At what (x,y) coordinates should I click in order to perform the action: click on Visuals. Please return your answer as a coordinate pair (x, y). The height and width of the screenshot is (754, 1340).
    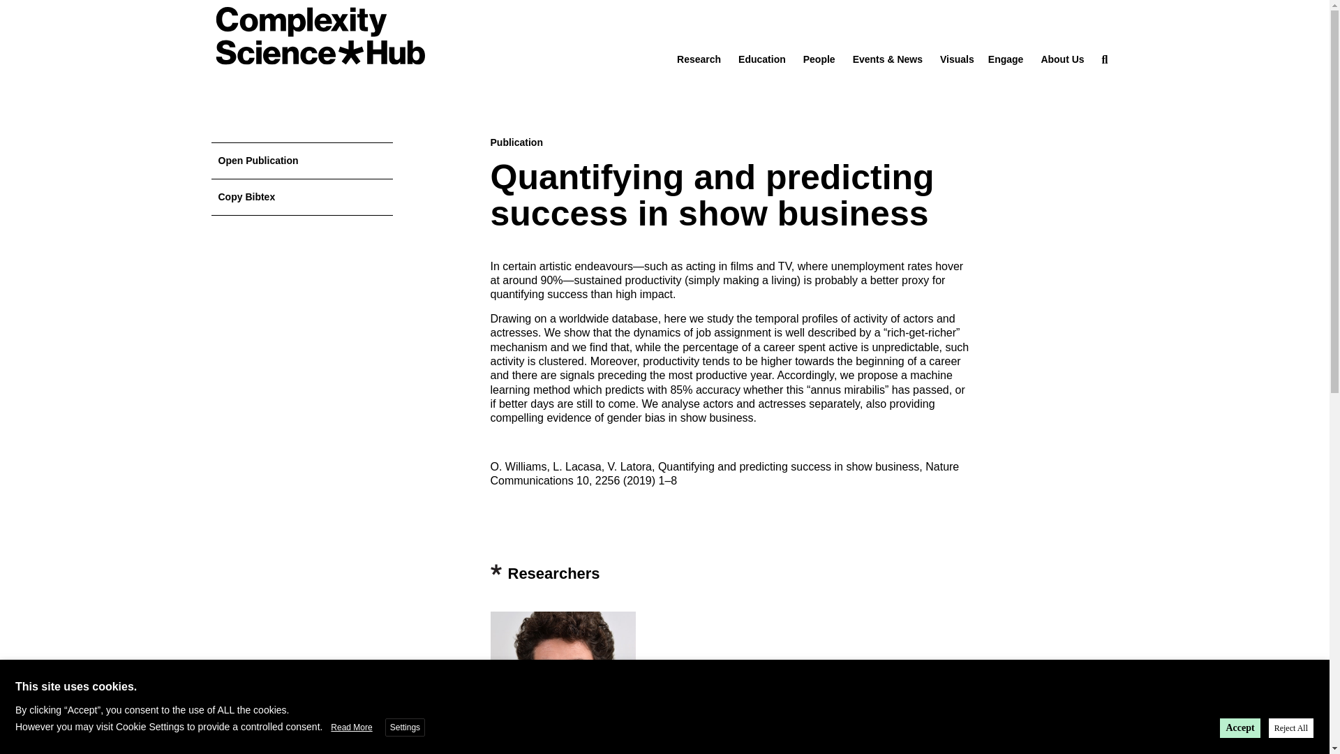
    Looking at the image, I should click on (957, 59).